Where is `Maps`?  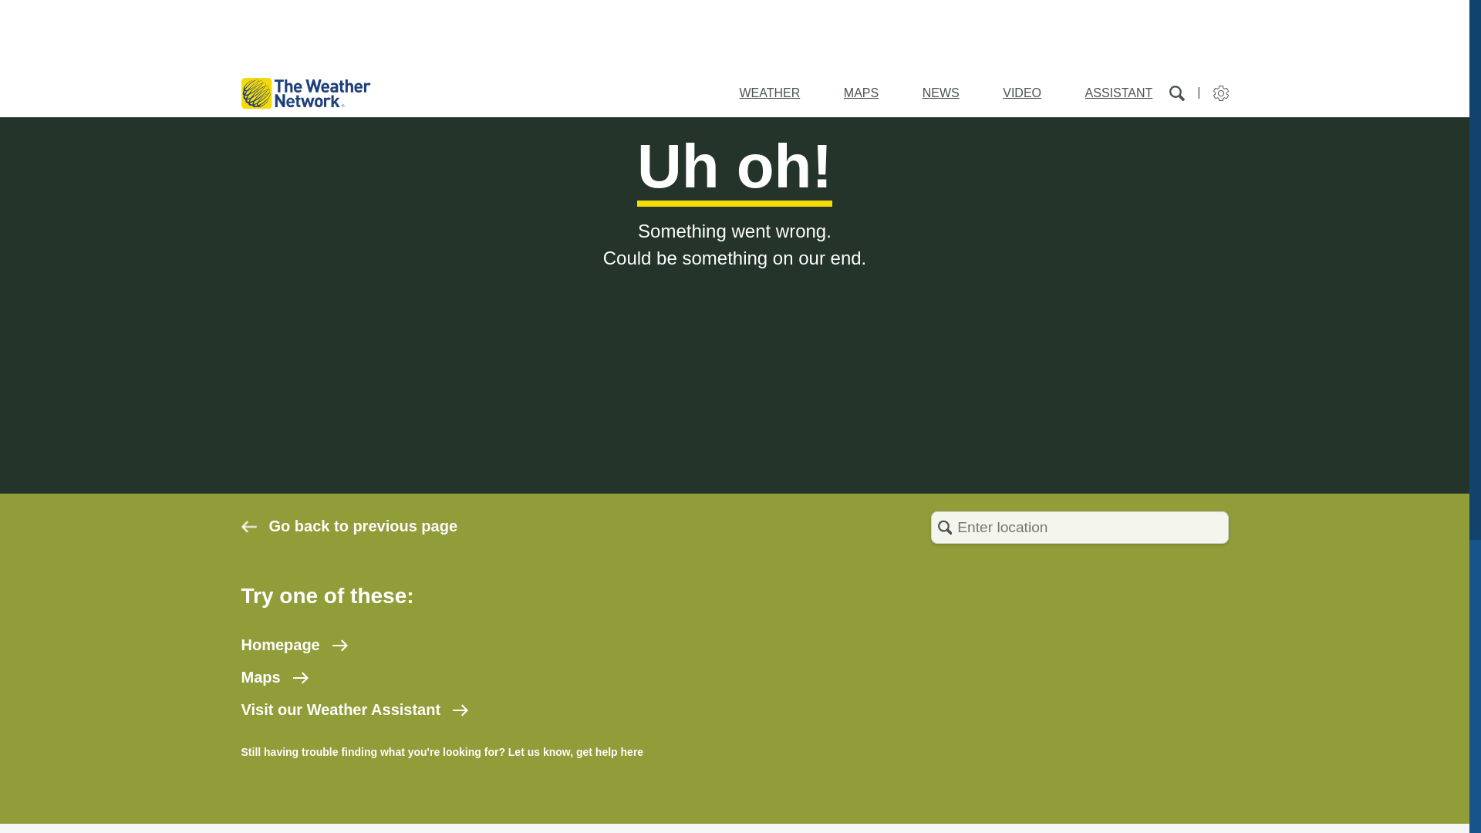 Maps is located at coordinates (274, 677).